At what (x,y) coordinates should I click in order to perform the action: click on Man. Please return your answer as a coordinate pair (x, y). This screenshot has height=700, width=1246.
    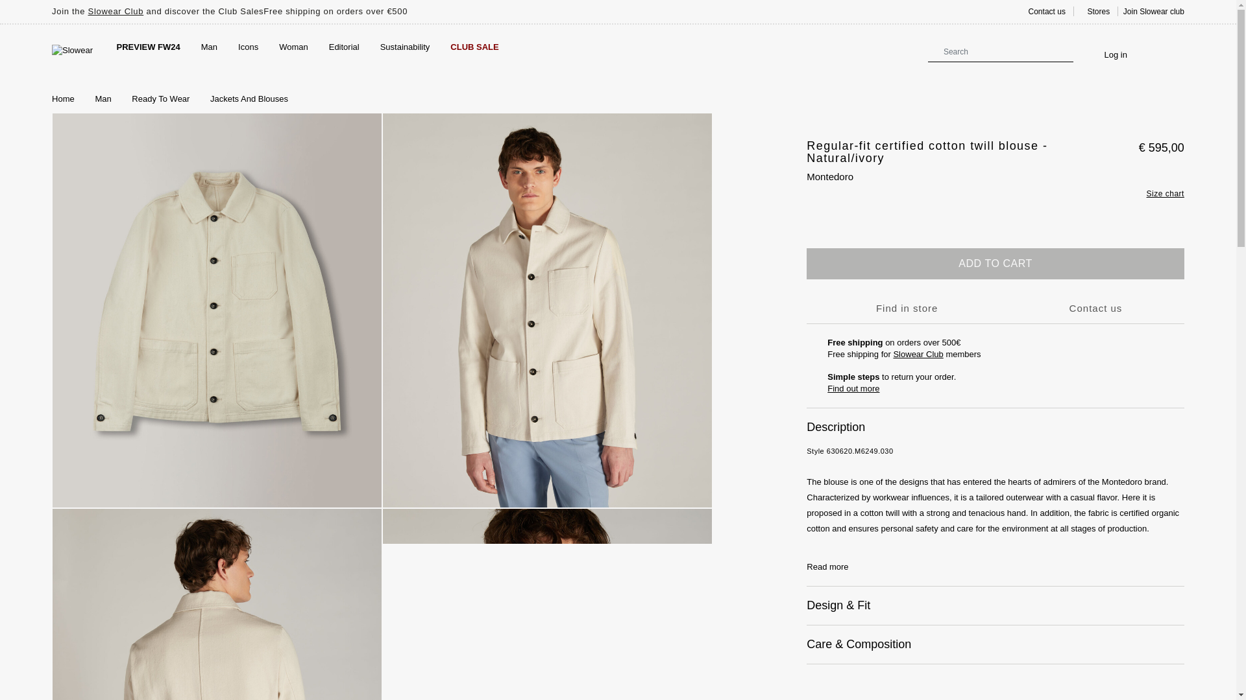
    Looking at the image, I should click on (209, 47).